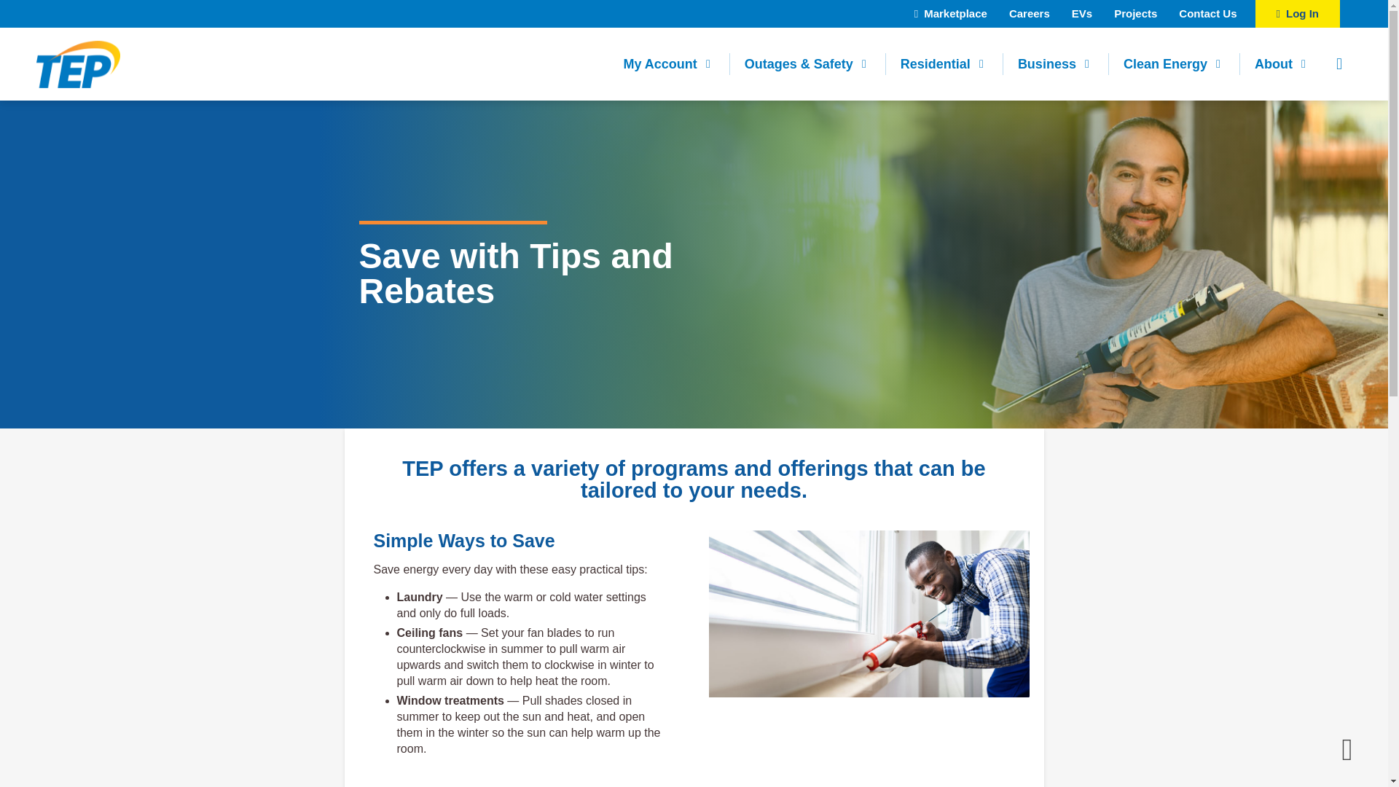 This screenshot has height=787, width=1399. Describe the element at coordinates (669, 64) in the screenshot. I see `My Account` at that location.